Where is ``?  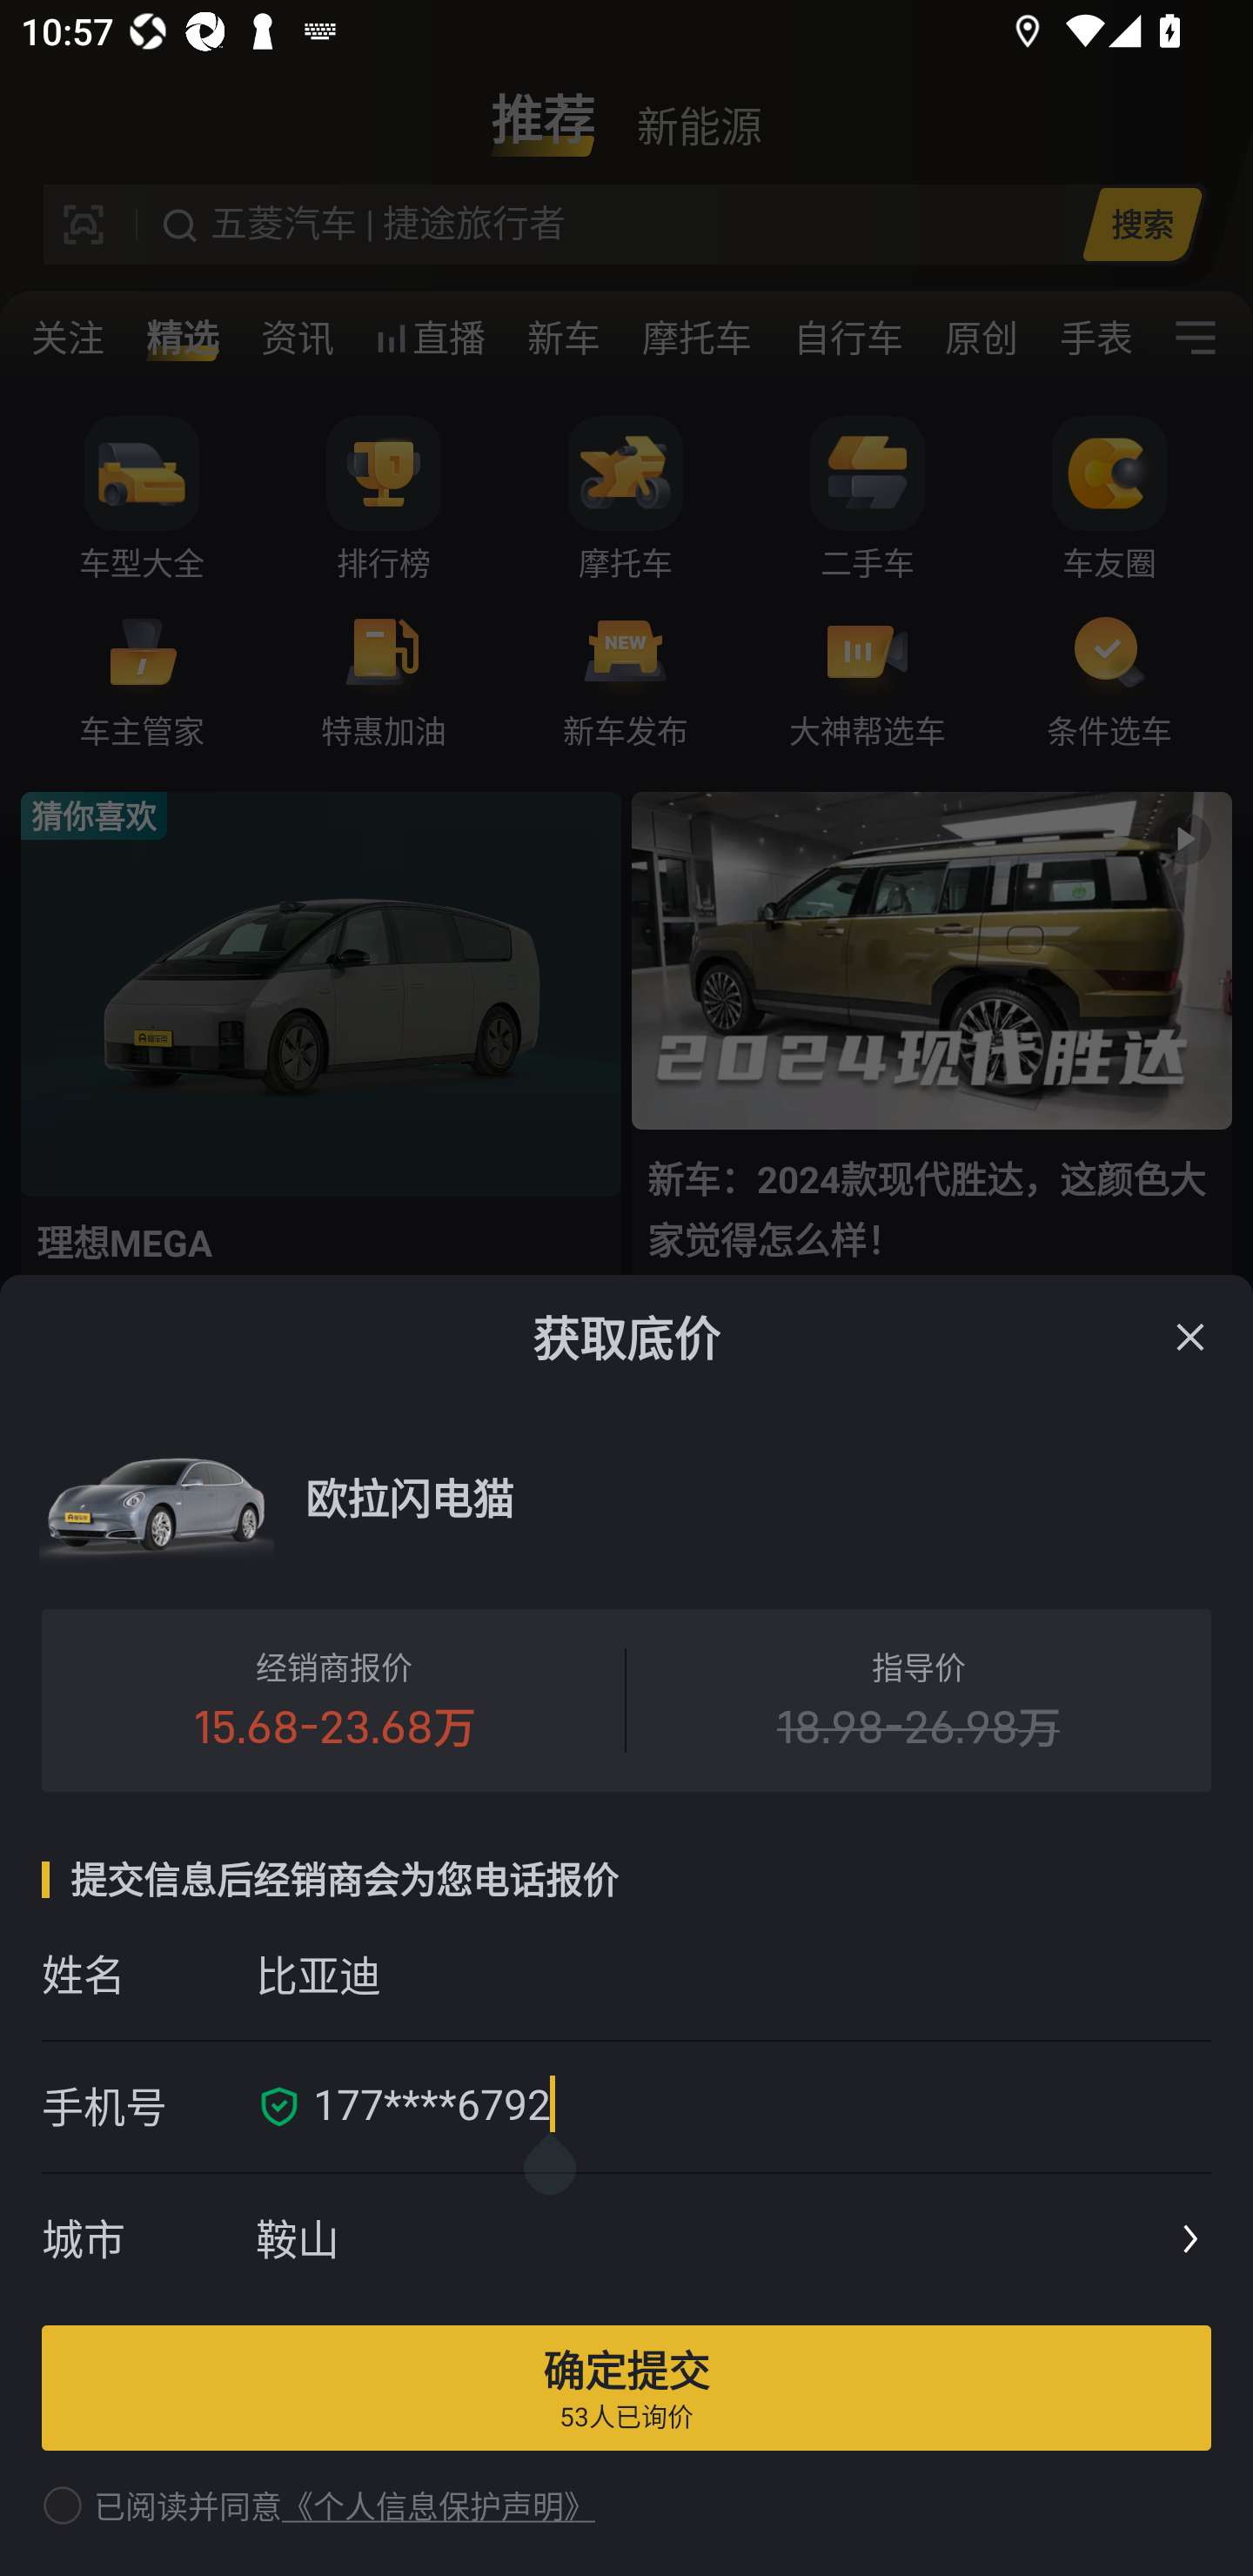  is located at coordinates (1190, 1337).